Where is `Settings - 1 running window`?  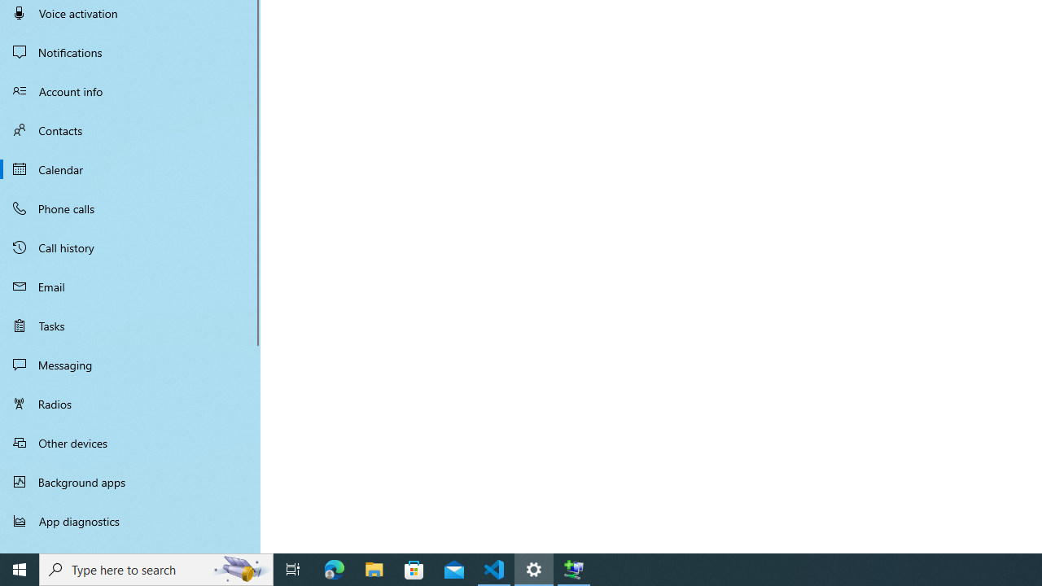
Settings - 1 running window is located at coordinates (534, 570).